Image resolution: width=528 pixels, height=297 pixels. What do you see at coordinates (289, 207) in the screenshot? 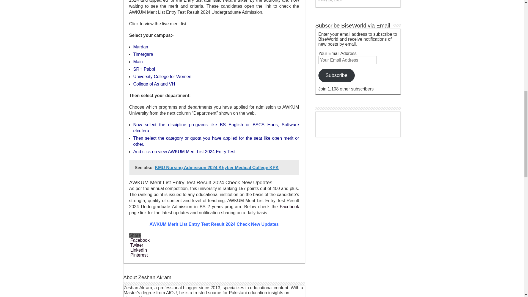
I see `Facebook` at bounding box center [289, 207].